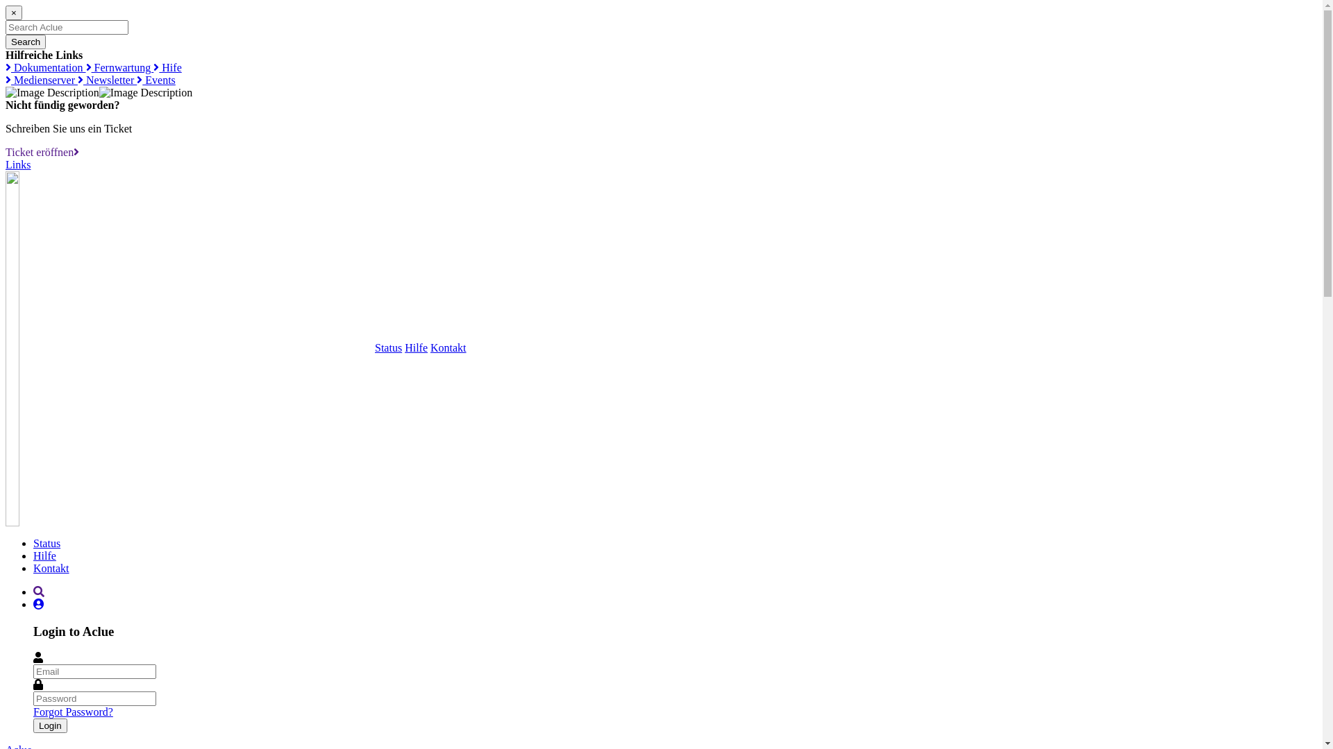 This screenshot has height=749, width=1333. I want to click on Fernwartung, so click(120, 68).